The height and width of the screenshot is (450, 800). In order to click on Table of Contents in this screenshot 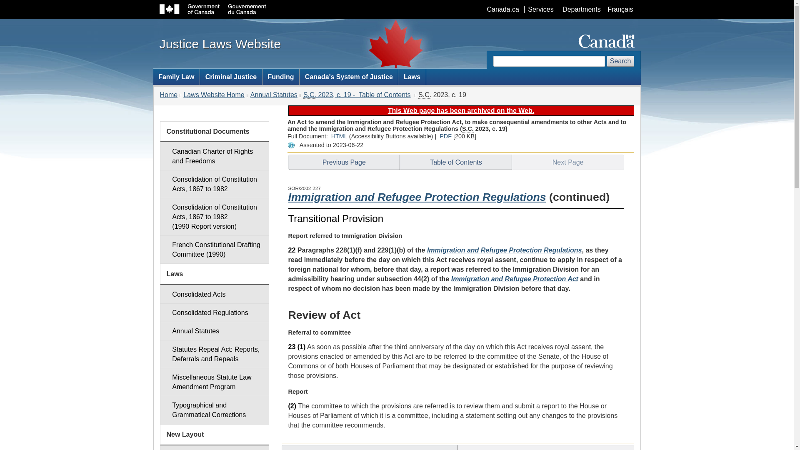, I will do `click(456, 162)`.